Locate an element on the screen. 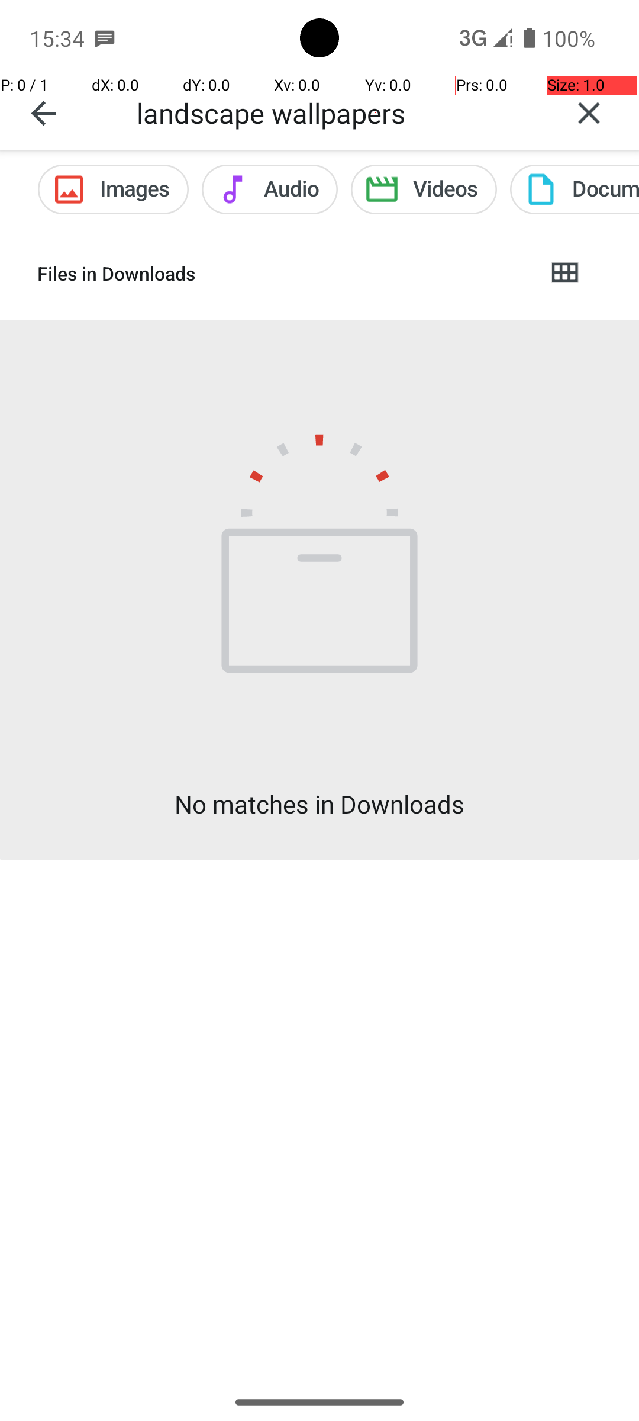 The image size is (639, 1421). Files in Downloads is located at coordinates (282, 274).